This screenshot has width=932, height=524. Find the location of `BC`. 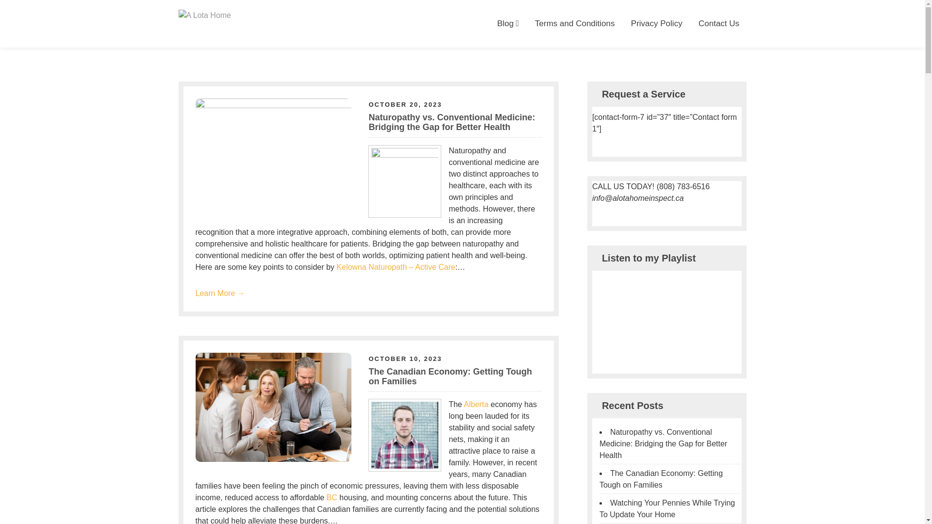

BC is located at coordinates (332, 498).